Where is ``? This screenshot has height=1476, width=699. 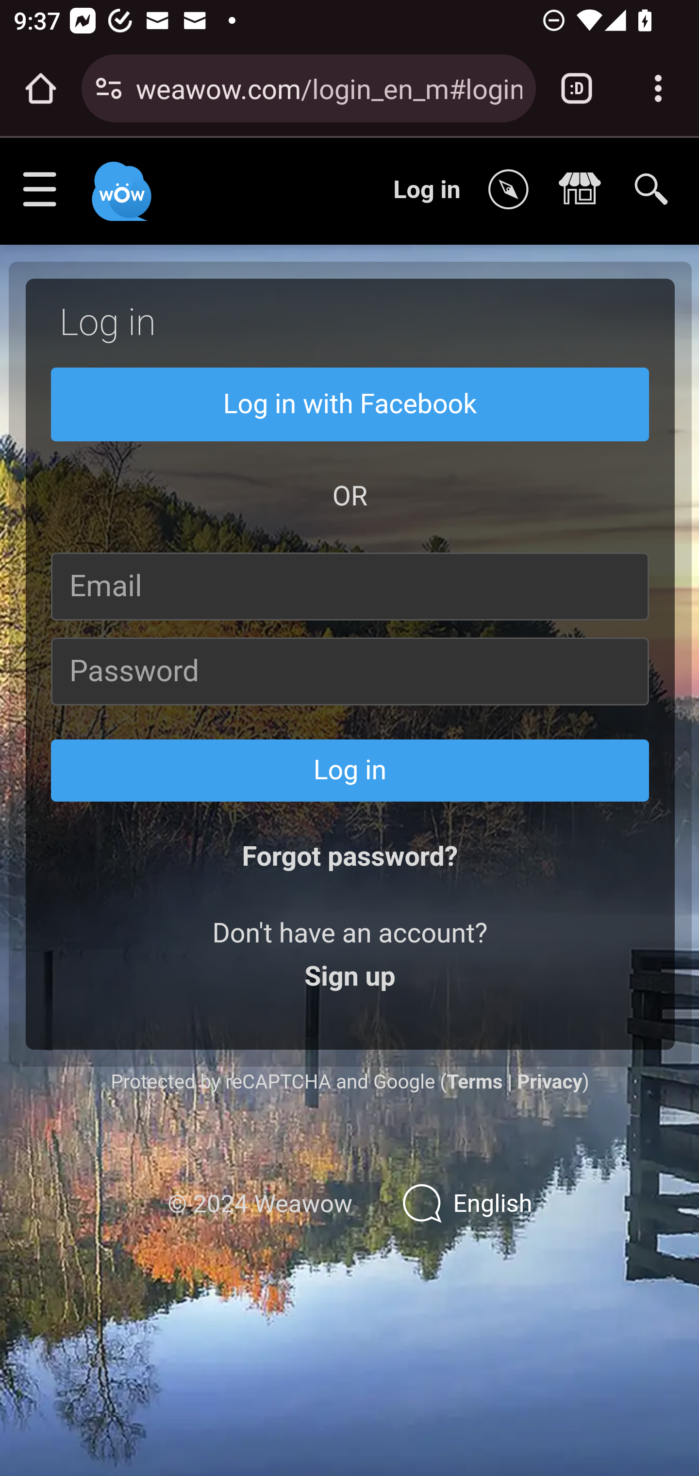  is located at coordinates (513, 190).